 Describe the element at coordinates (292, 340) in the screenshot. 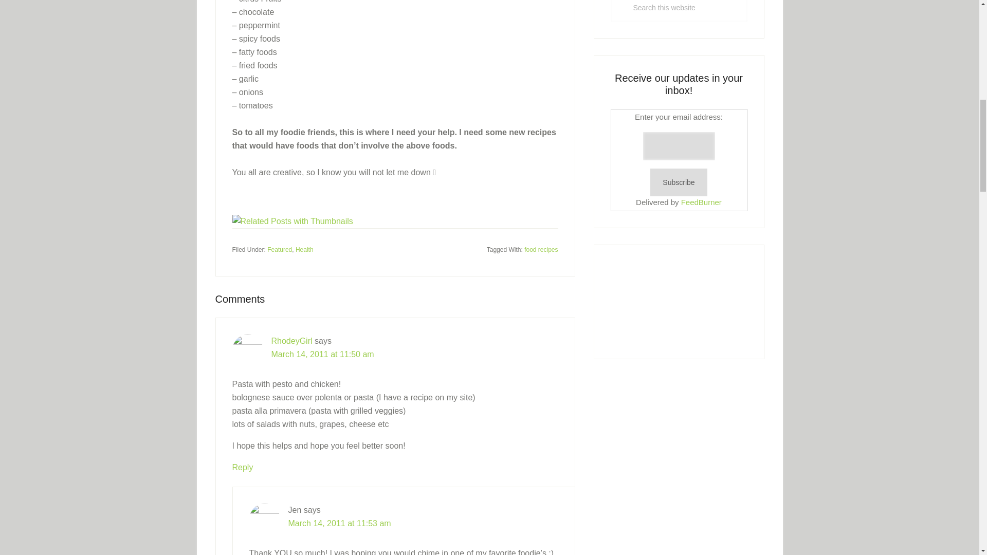

I see `RhodeyGirl` at that location.